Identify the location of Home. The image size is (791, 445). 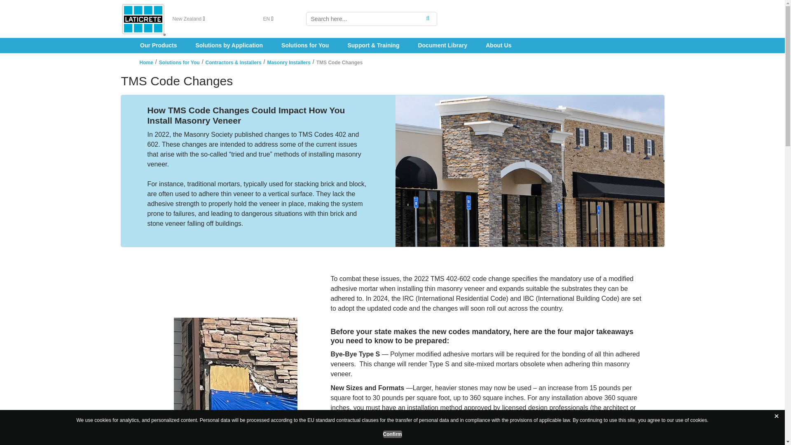
(146, 62).